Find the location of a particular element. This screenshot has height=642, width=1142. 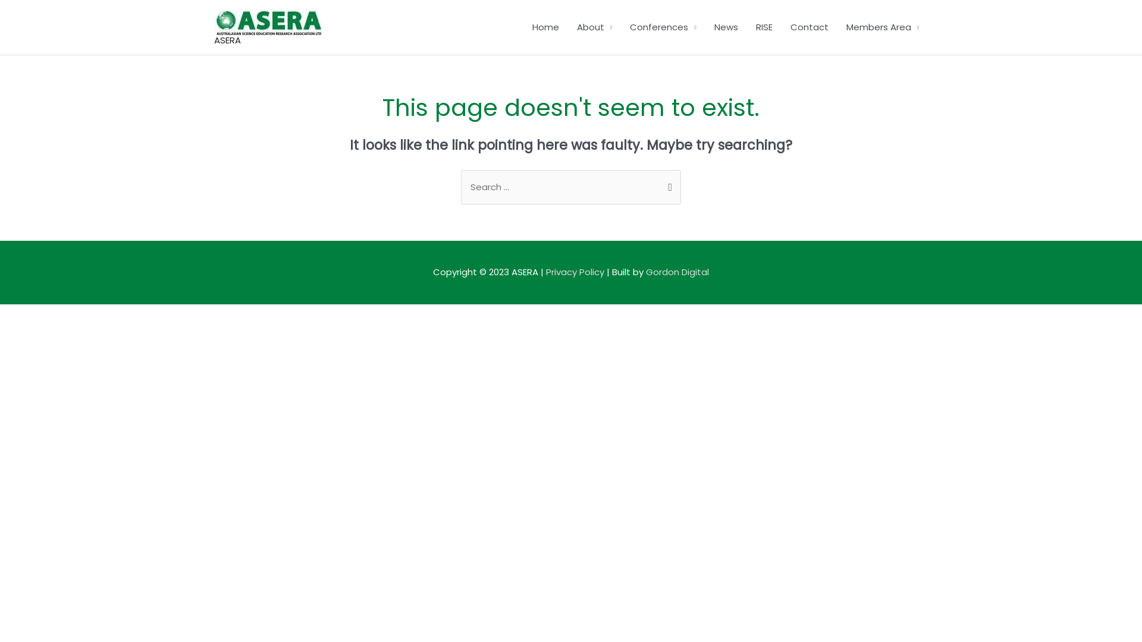

Contact is located at coordinates (810, 27).